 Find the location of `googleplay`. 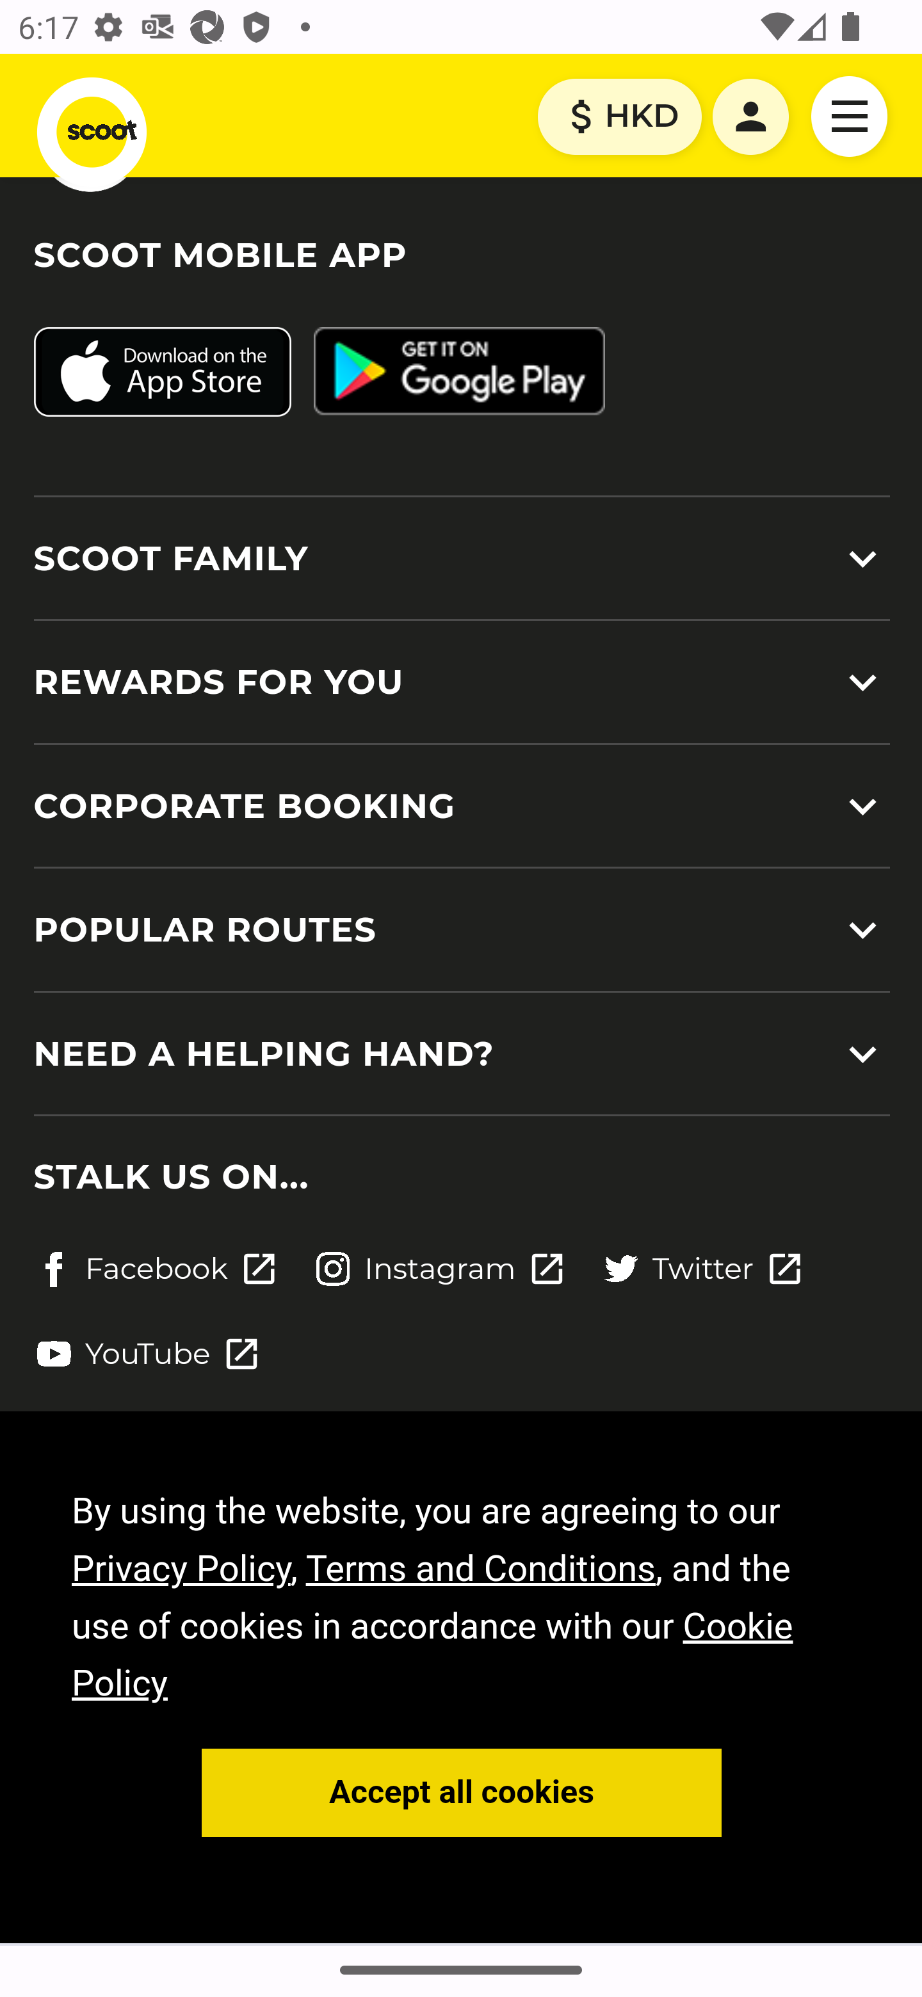

googleplay is located at coordinates (458, 373).